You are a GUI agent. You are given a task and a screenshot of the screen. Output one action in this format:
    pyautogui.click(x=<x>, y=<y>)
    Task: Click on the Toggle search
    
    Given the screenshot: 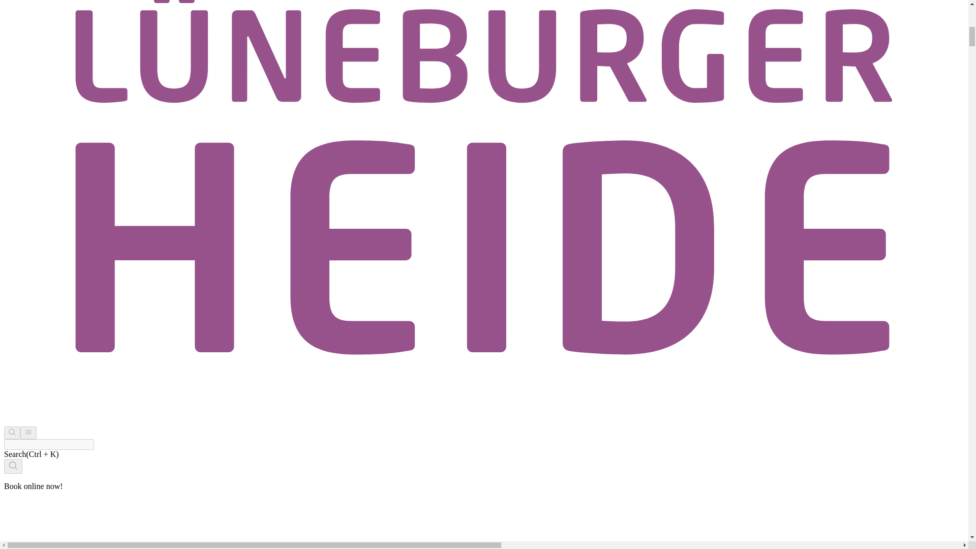 What is the action you would take?
    pyautogui.click(x=12, y=433)
    